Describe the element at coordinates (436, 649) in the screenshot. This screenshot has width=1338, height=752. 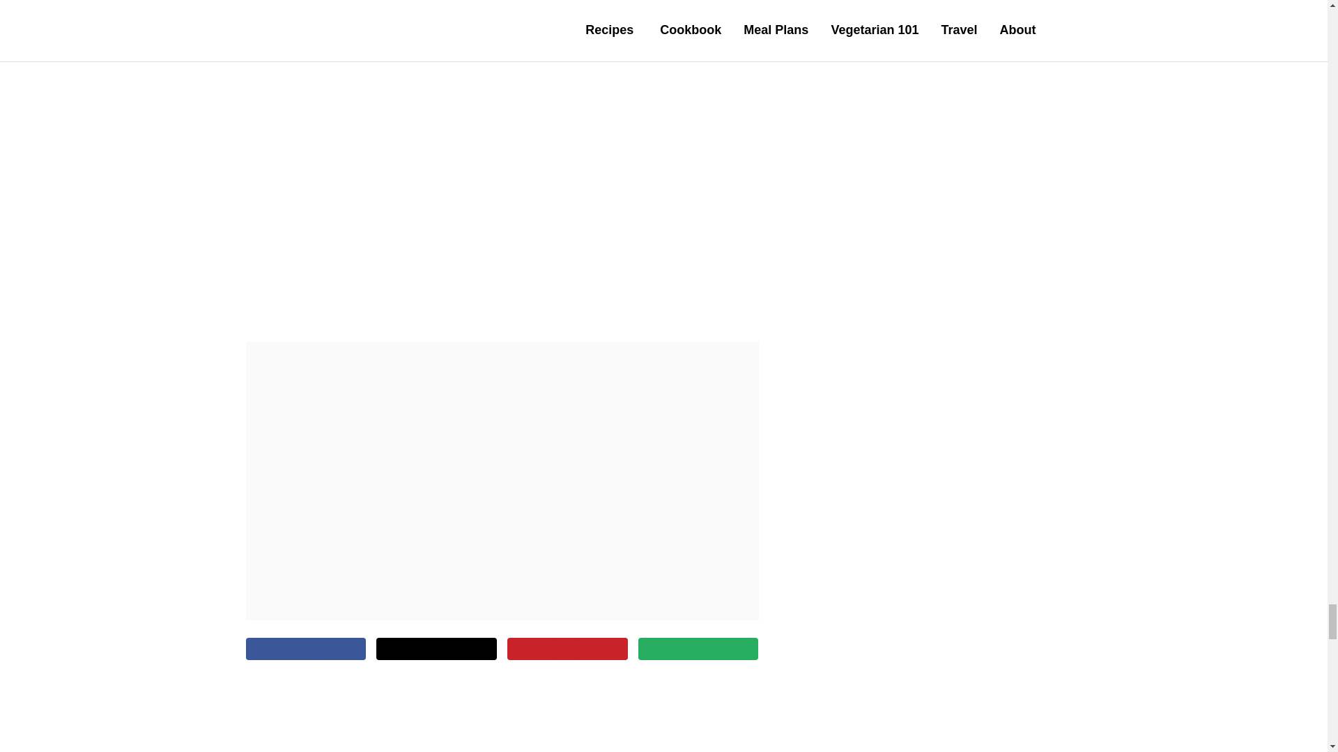
I see `Share on X` at that location.